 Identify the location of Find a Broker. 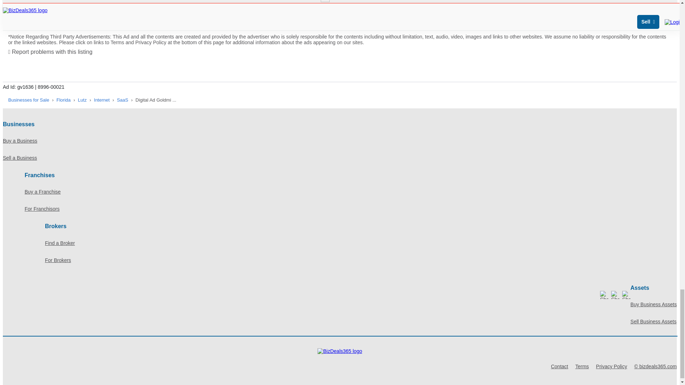
(361, 243).